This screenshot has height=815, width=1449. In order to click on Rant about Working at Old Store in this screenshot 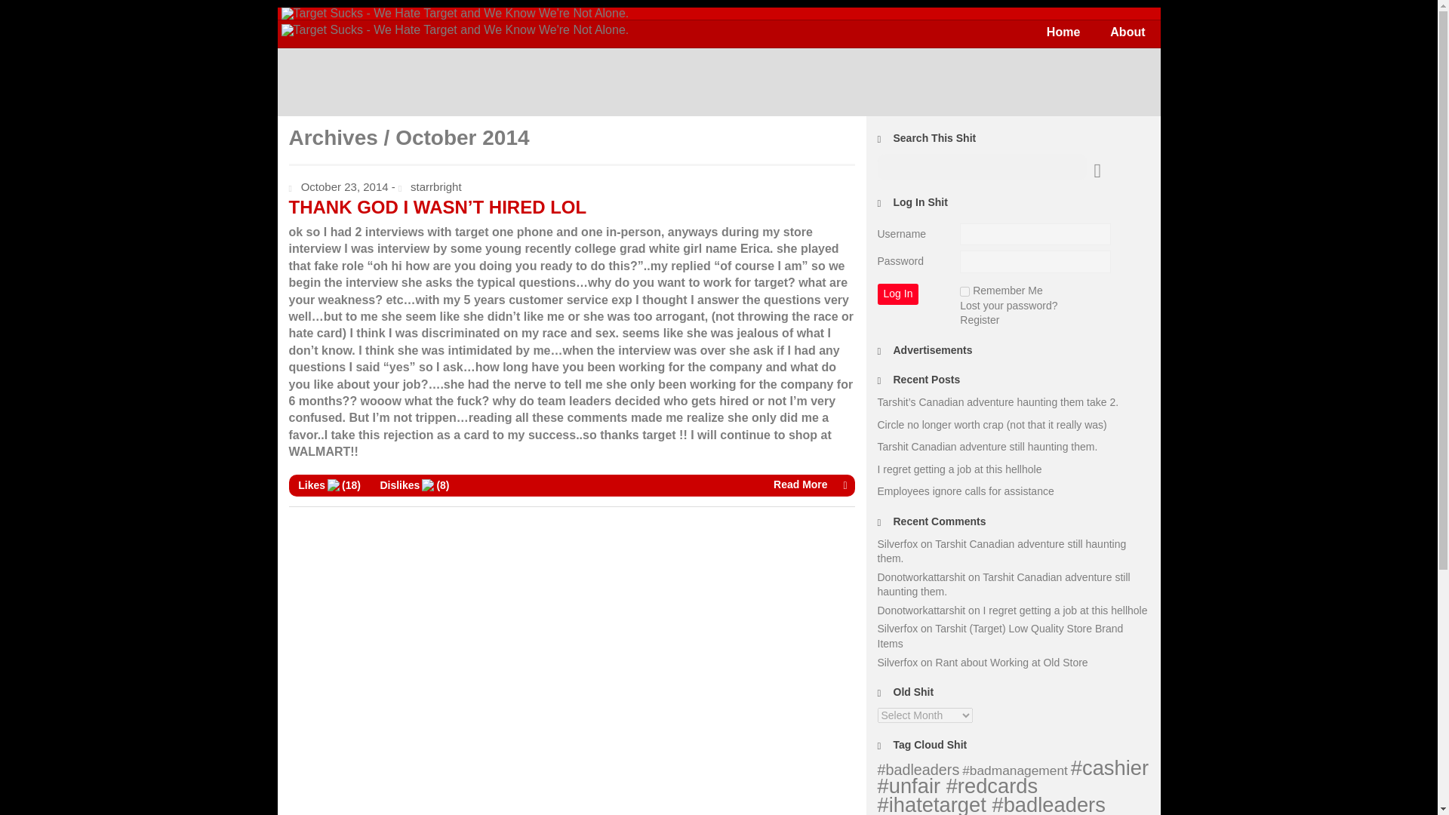, I will do `click(1011, 663)`.